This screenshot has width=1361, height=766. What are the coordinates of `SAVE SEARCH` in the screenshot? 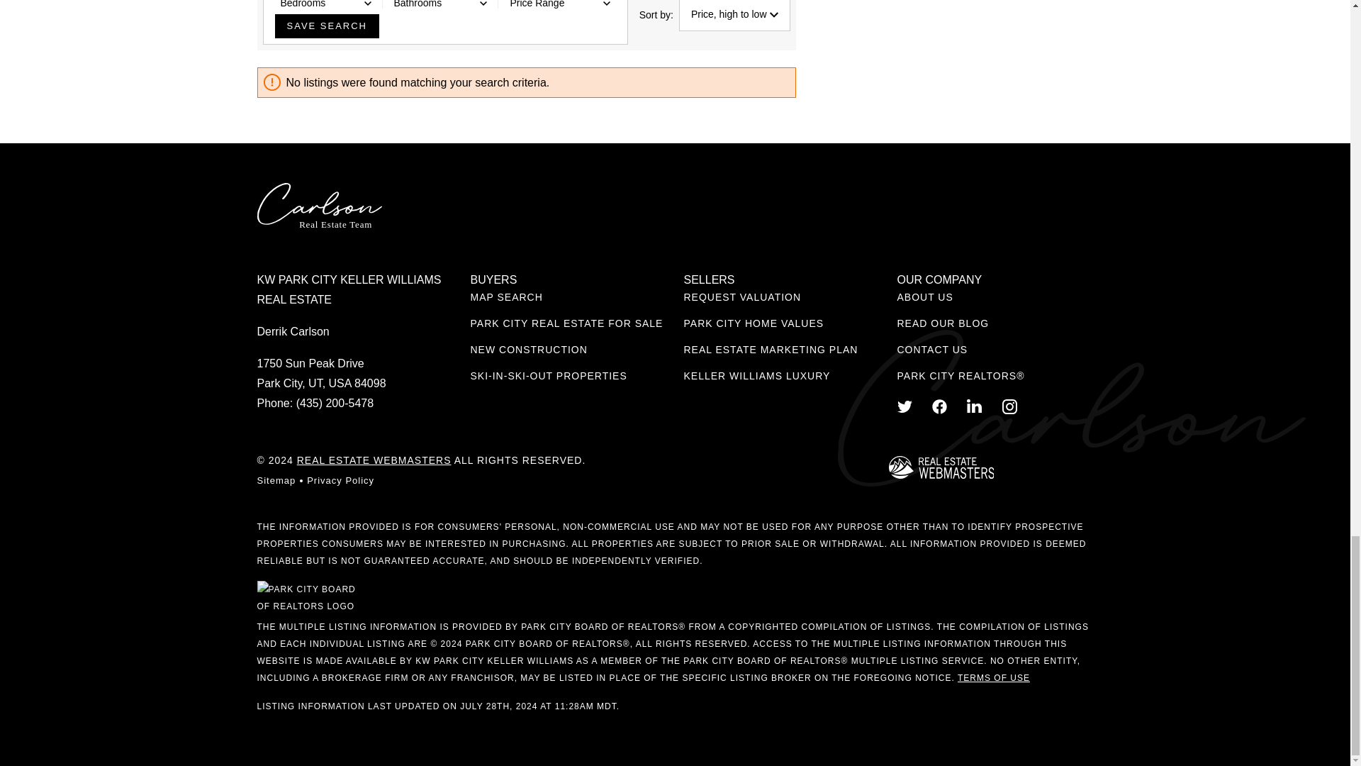 It's located at (327, 26).